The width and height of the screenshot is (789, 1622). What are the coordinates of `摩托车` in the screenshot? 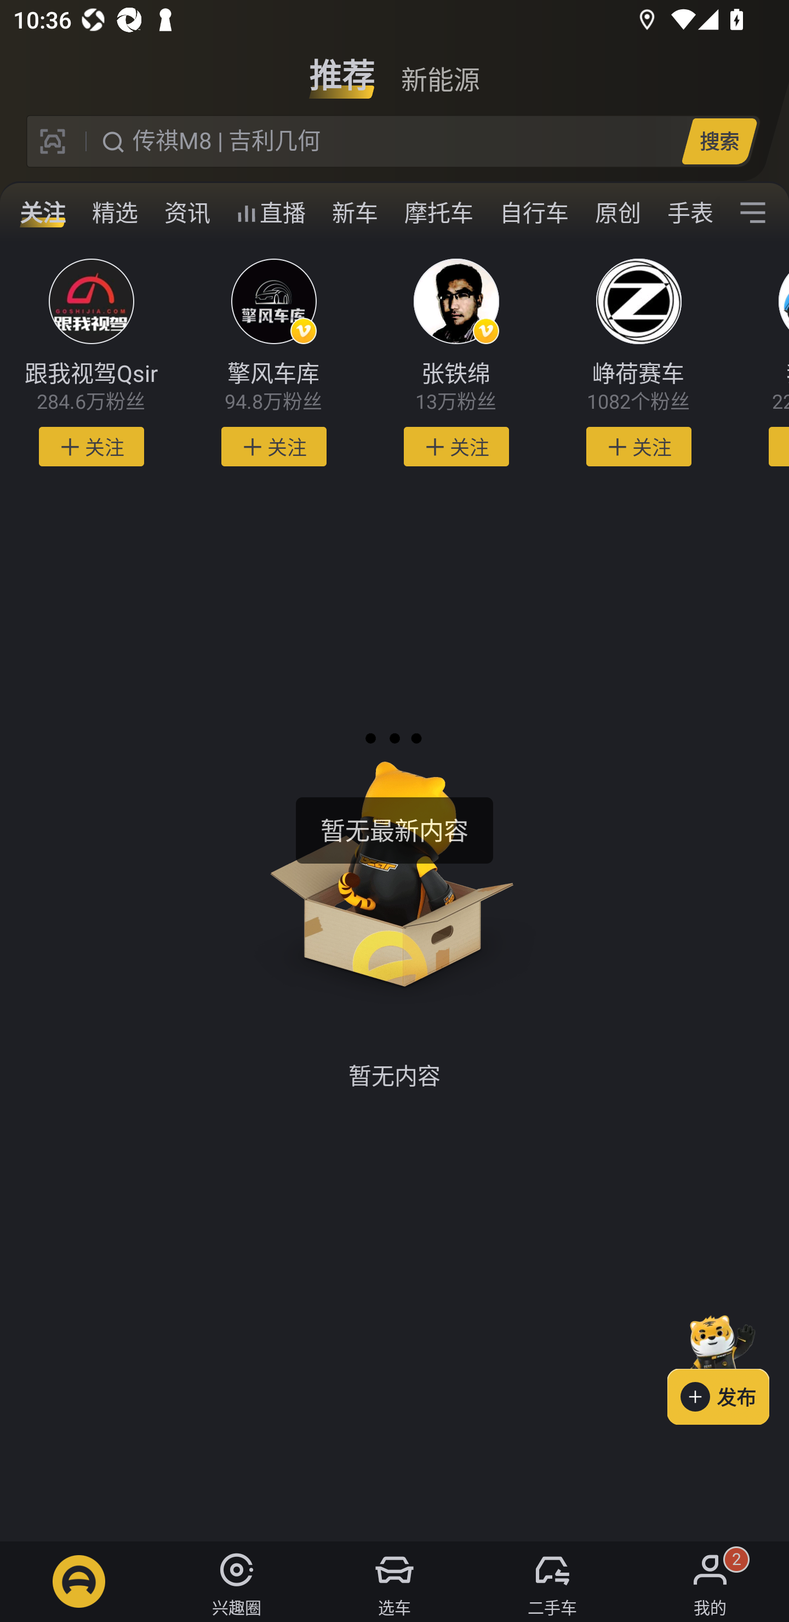 It's located at (439, 213).